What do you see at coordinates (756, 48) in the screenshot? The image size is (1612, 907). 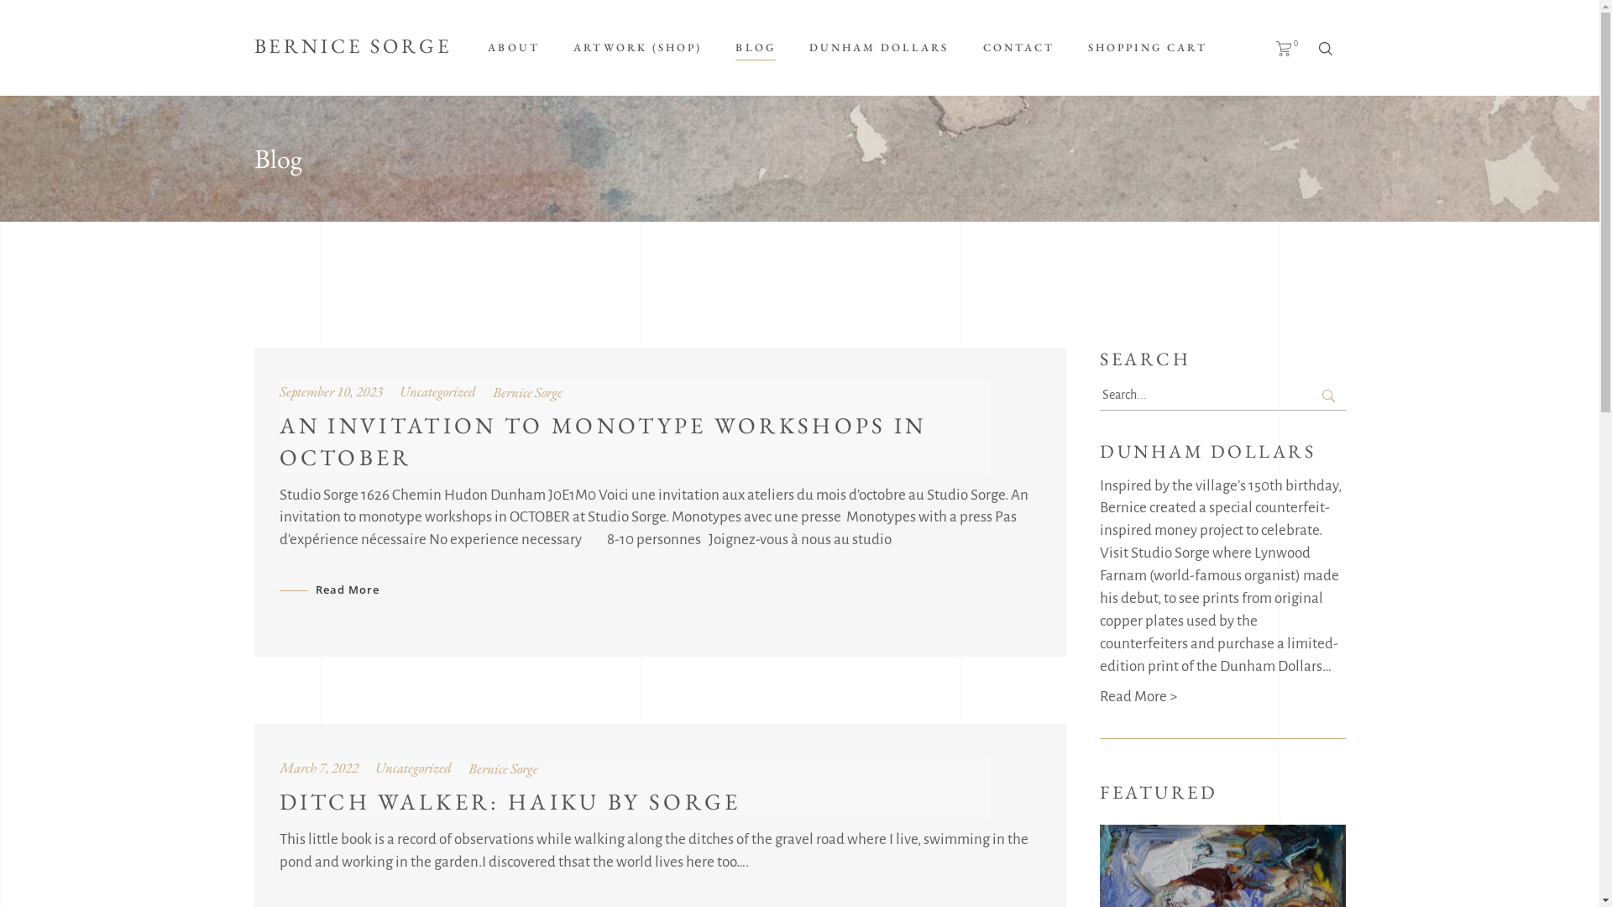 I see `BLOG` at bounding box center [756, 48].